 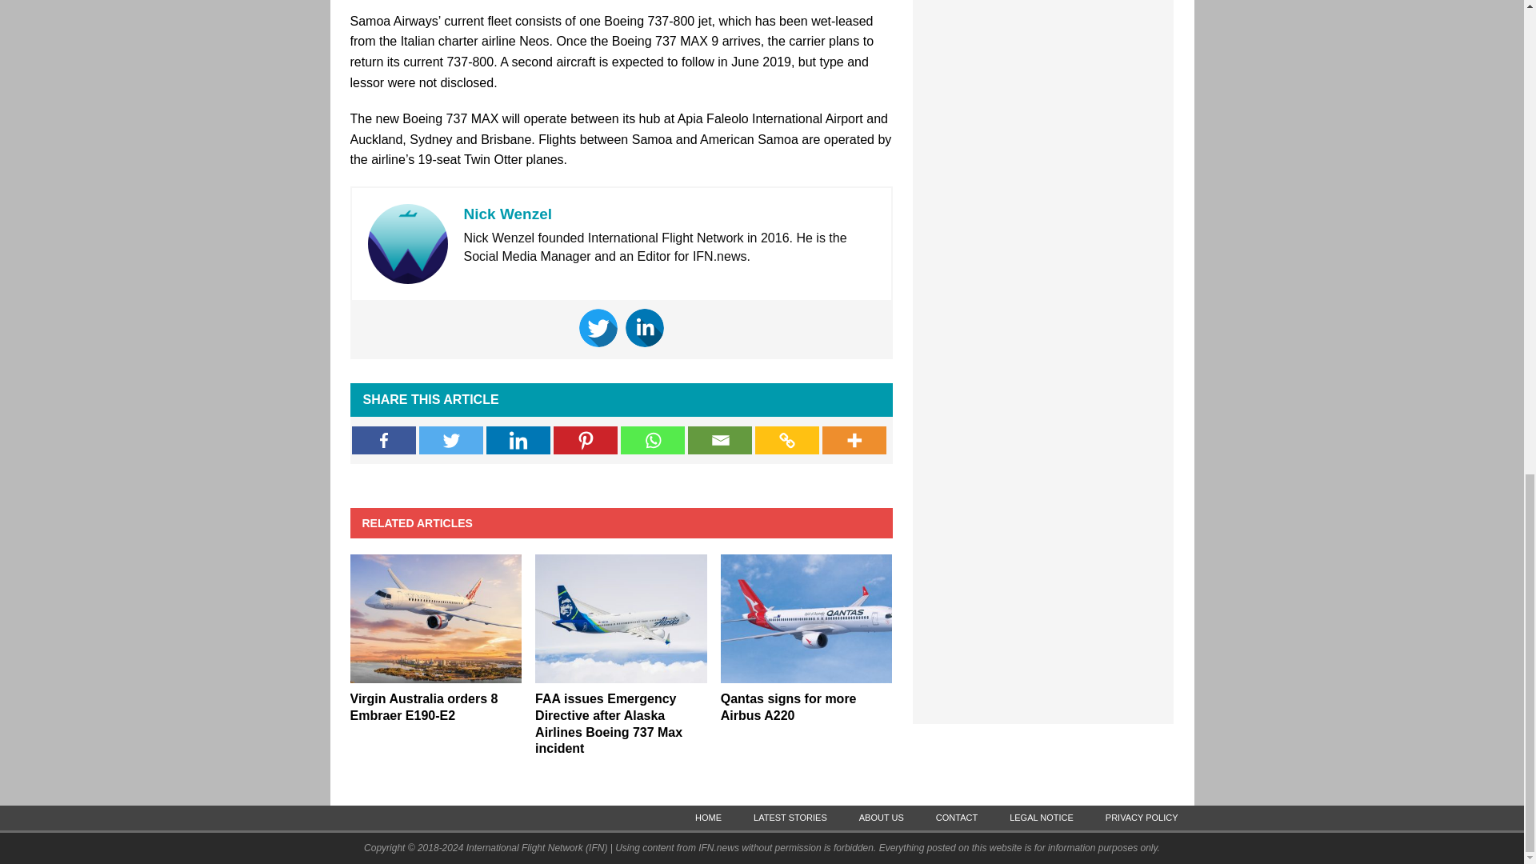 What do you see at coordinates (598, 328) in the screenshot?
I see `Twitter` at bounding box center [598, 328].